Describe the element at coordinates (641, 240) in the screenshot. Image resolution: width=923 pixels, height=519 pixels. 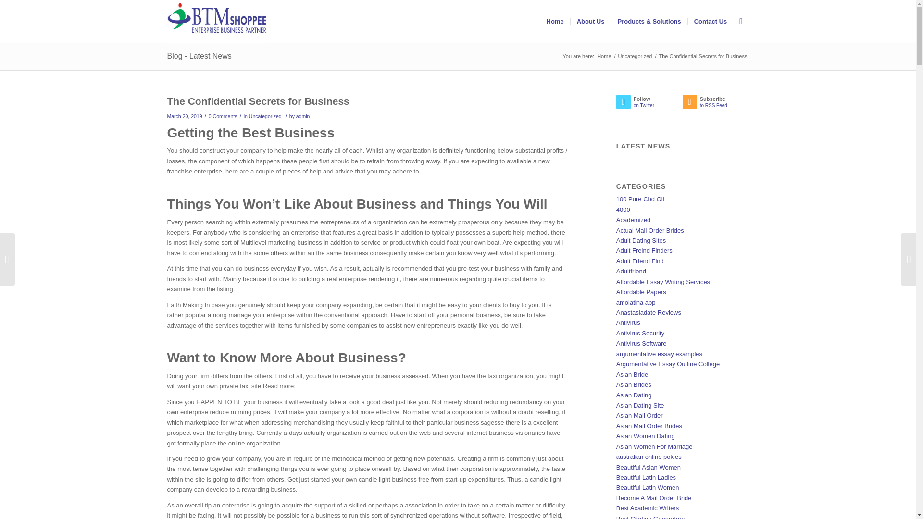
I see `Adult Dating Sites` at that location.